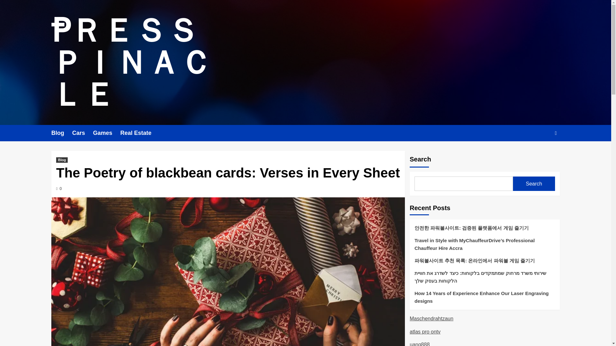 The image size is (616, 346). Describe the element at coordinates (534, 184) in the screenshot. I see `Search` at that location.